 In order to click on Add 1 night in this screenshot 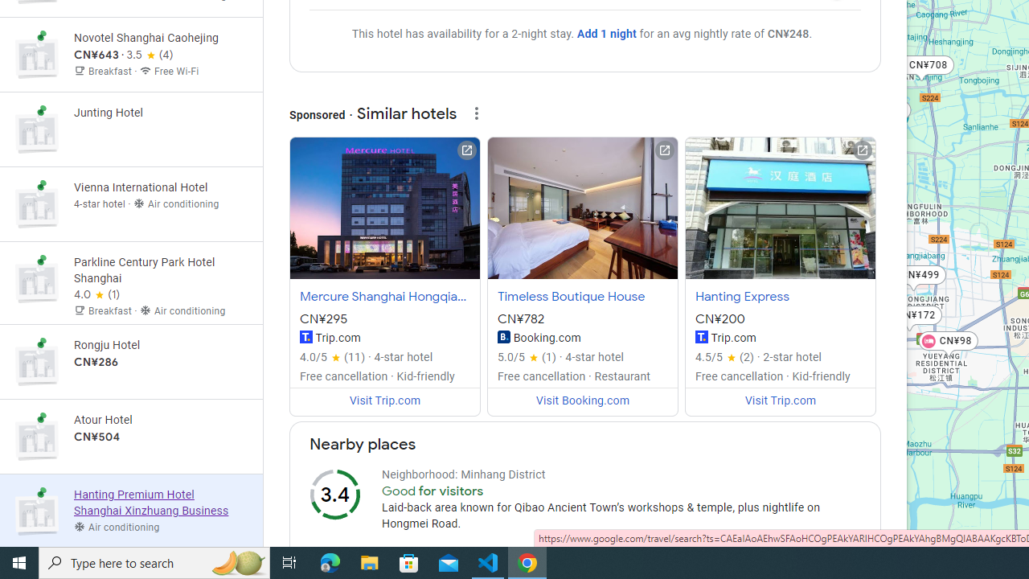, I will do `click(606, 34)`.